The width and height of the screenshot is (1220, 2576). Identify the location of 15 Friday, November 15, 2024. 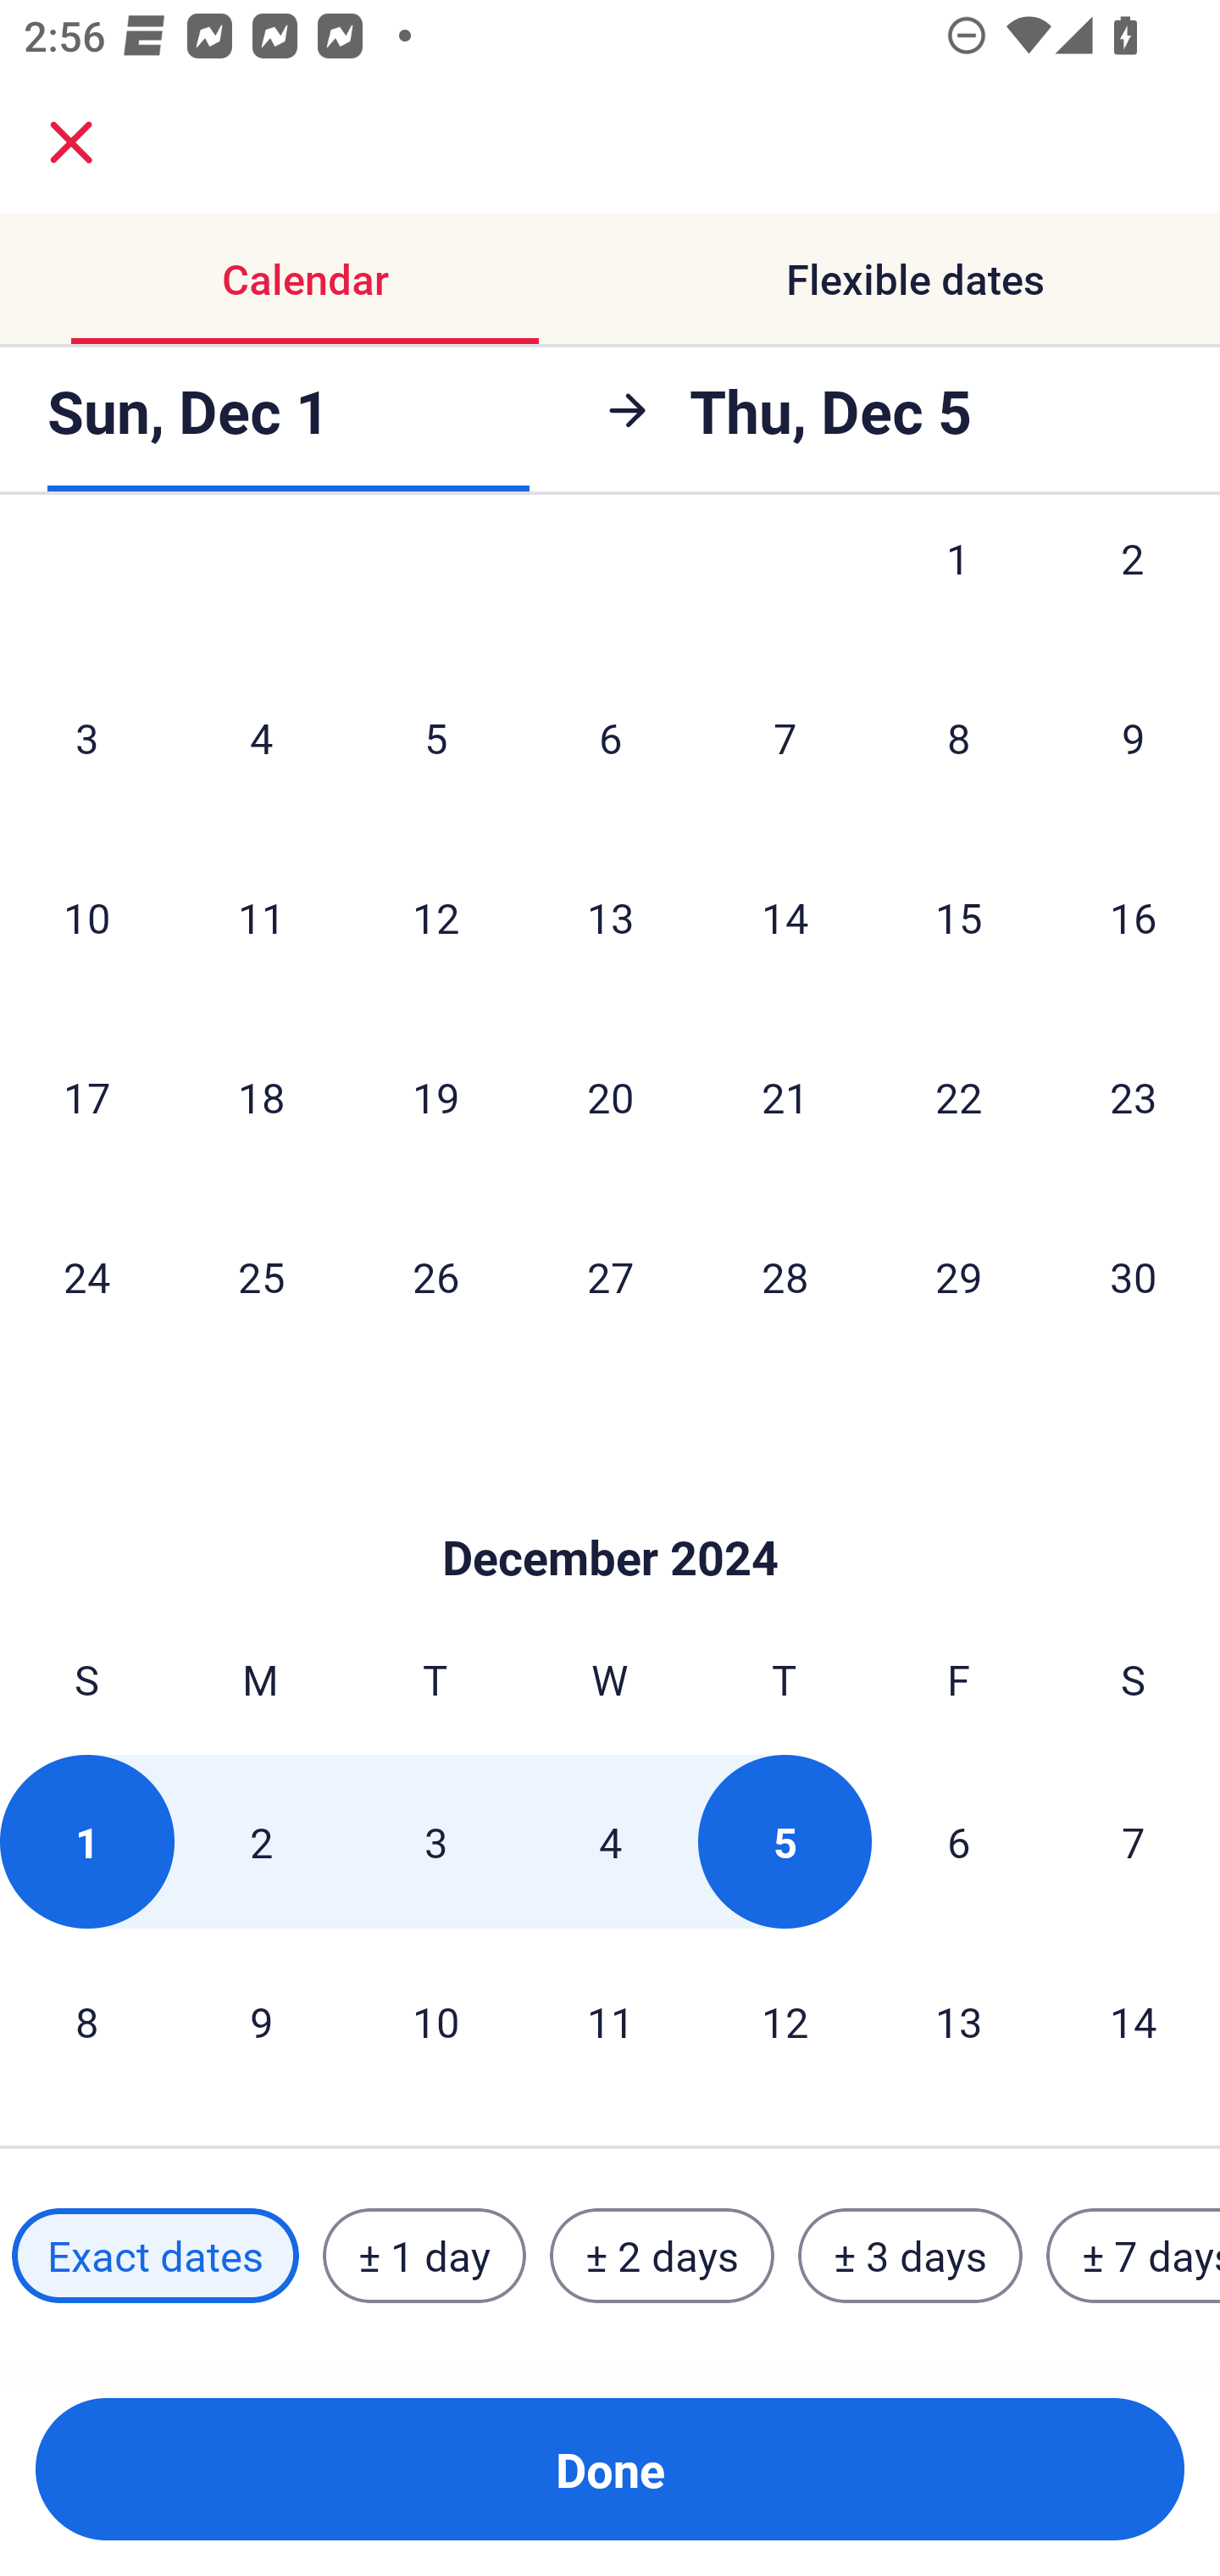
(959, 917).